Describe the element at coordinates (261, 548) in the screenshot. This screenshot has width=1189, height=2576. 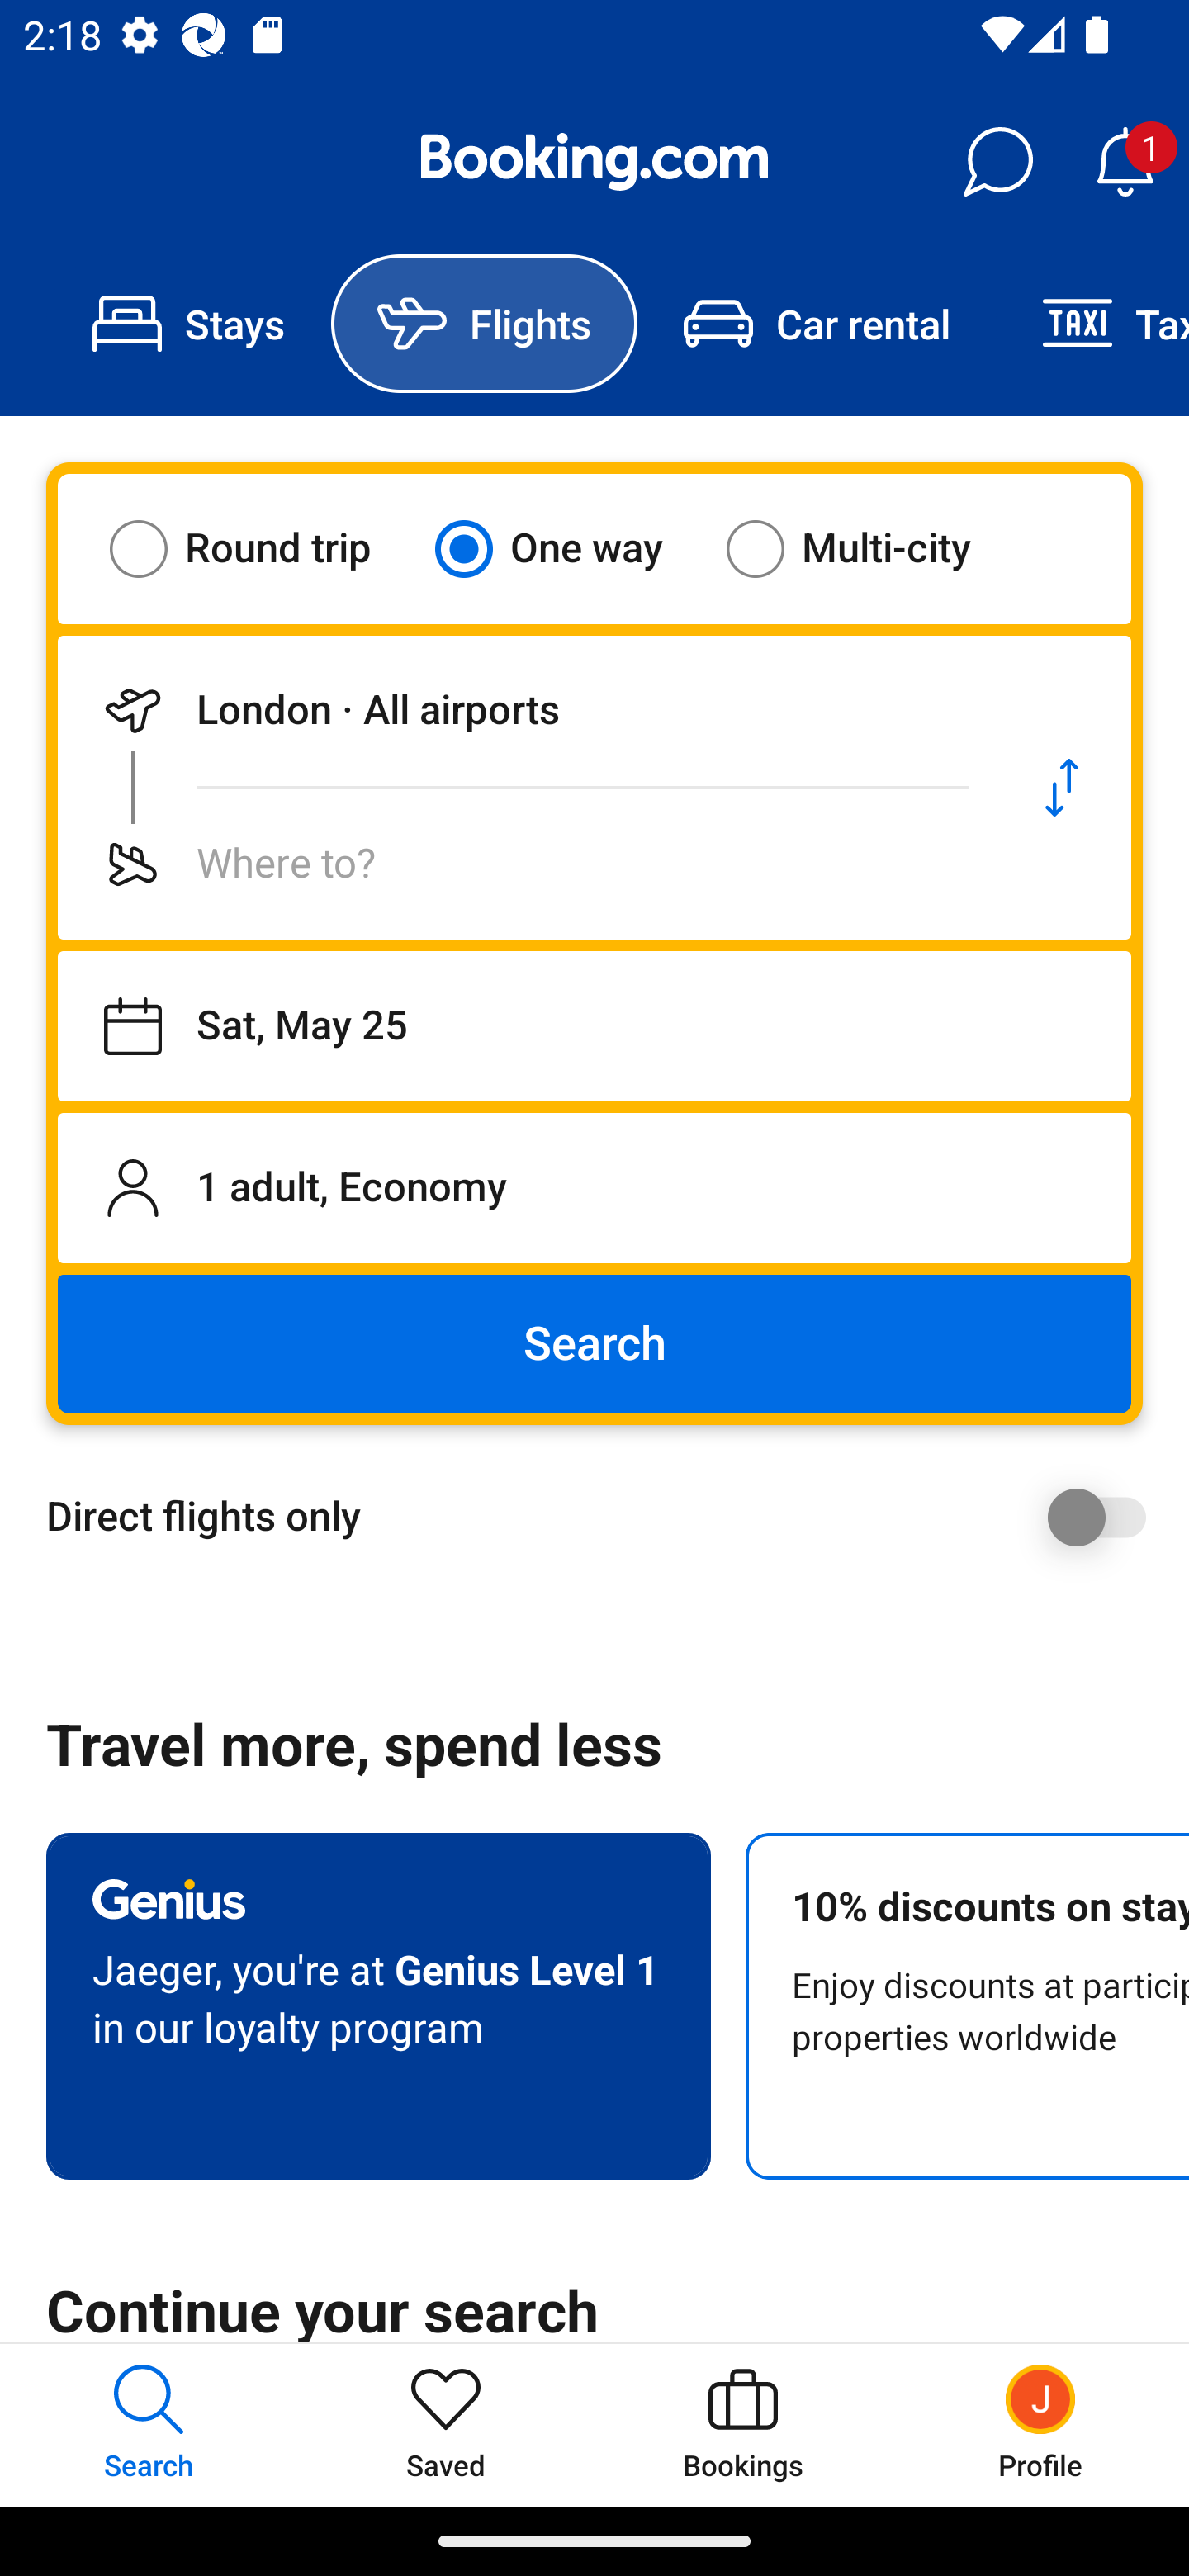
I see `Round trip` at that location.